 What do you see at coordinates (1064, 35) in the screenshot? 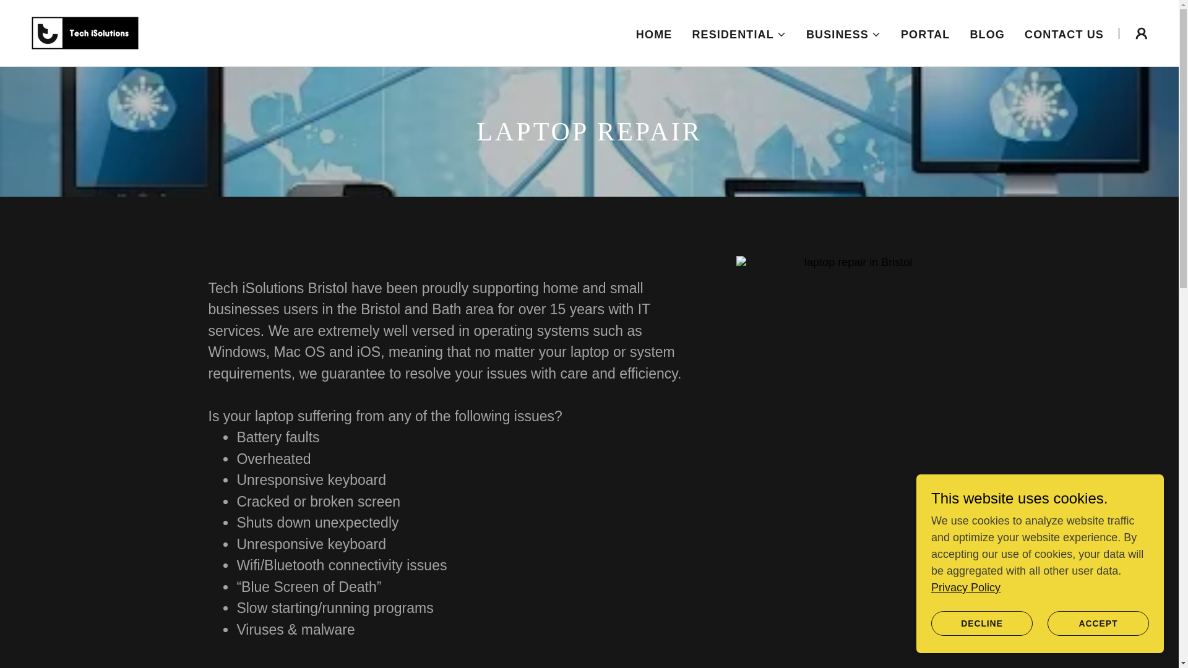
I see `CONTACT US` at bounding box center [1064, 35].